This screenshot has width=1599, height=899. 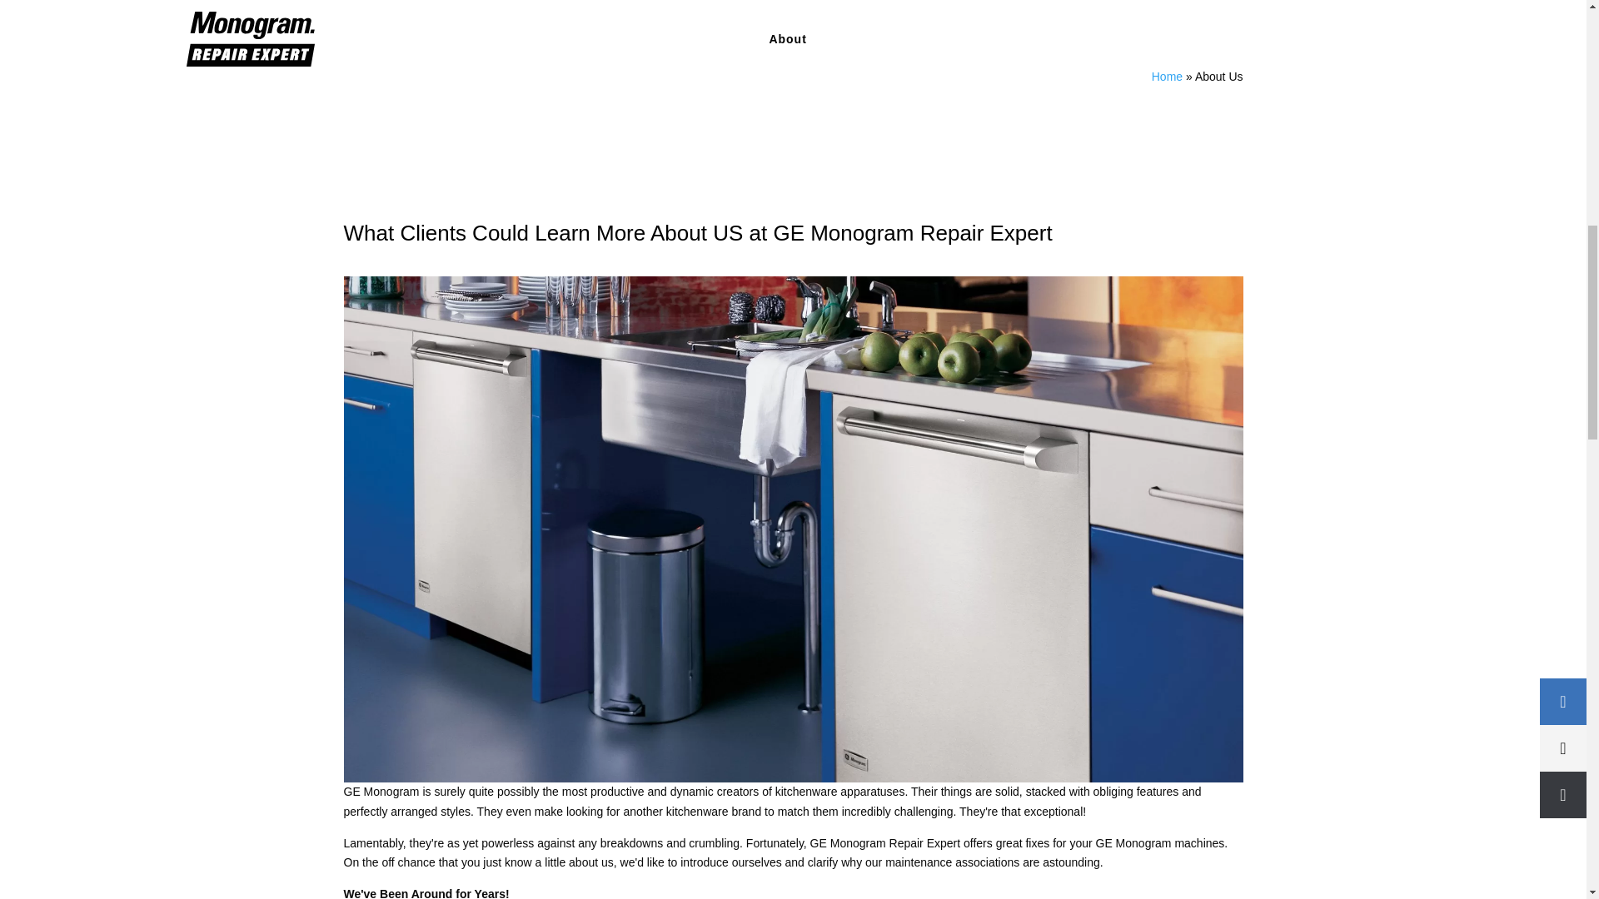 What do you see at coordinates (1167, 77) in the screenshot?
I see `Home` at bounding box center [1167, 77].